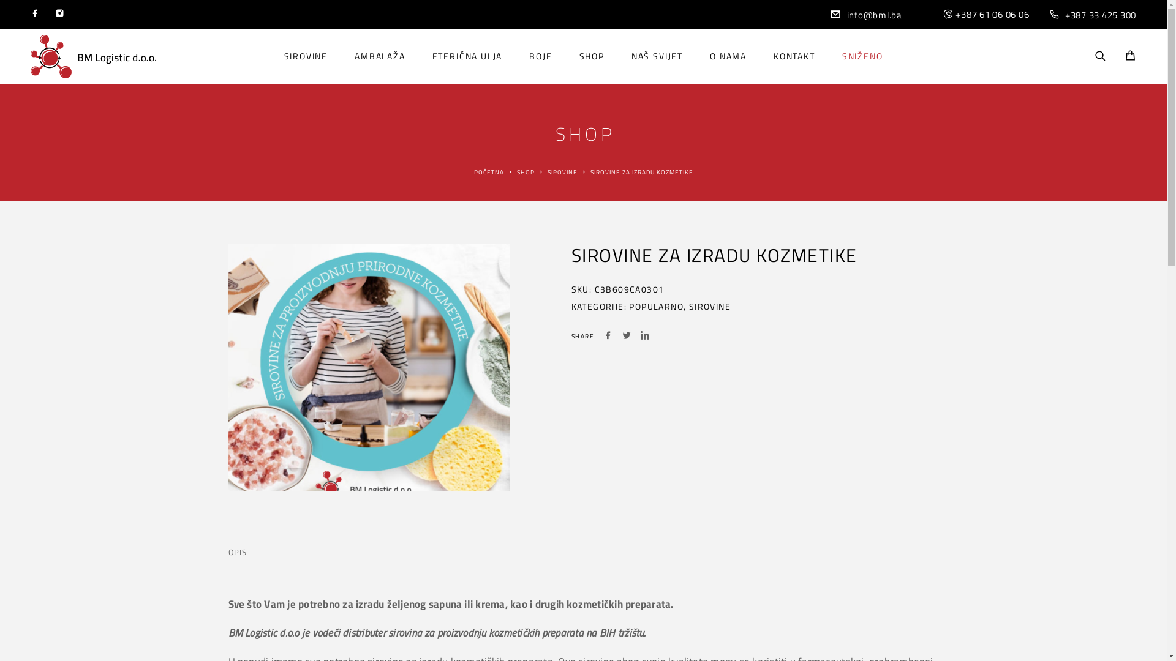 The height and width of the screenshot is (661, 1176). I want to click on SIROVINE, so click(306, 56).